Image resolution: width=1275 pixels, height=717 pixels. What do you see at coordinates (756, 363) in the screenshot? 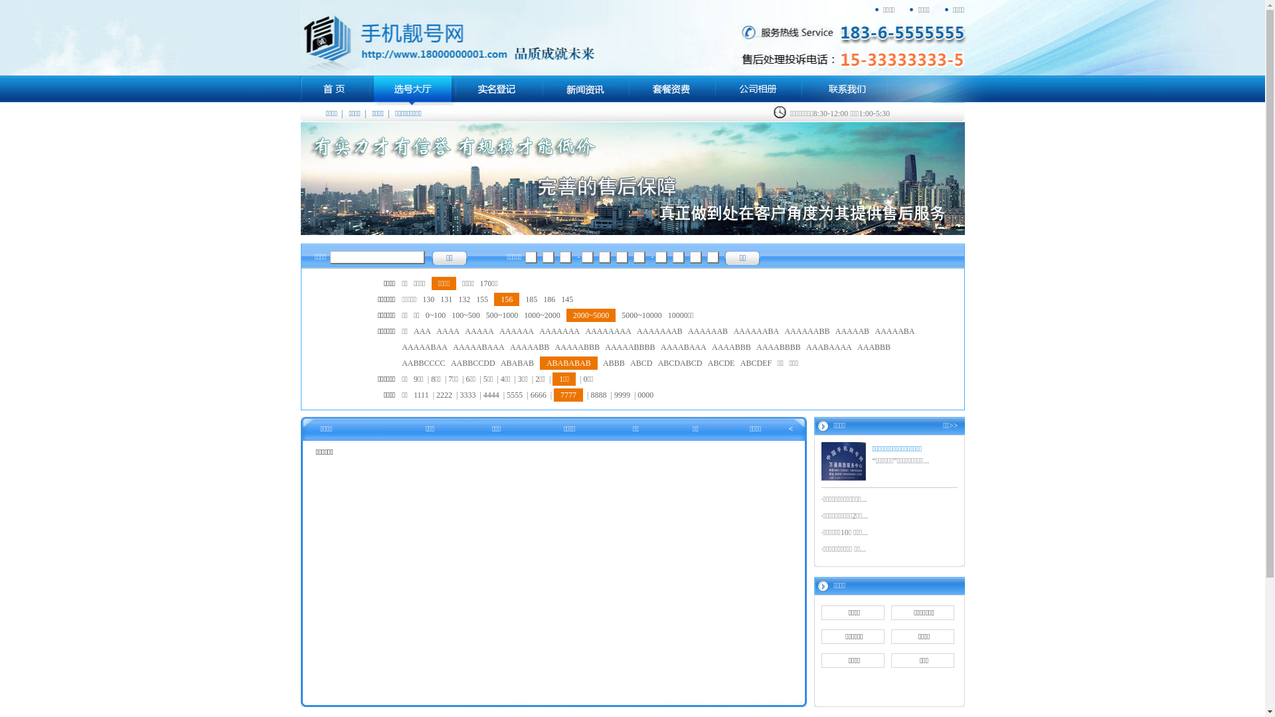
I see `ABCDEF` at bounding box center [756, 363].